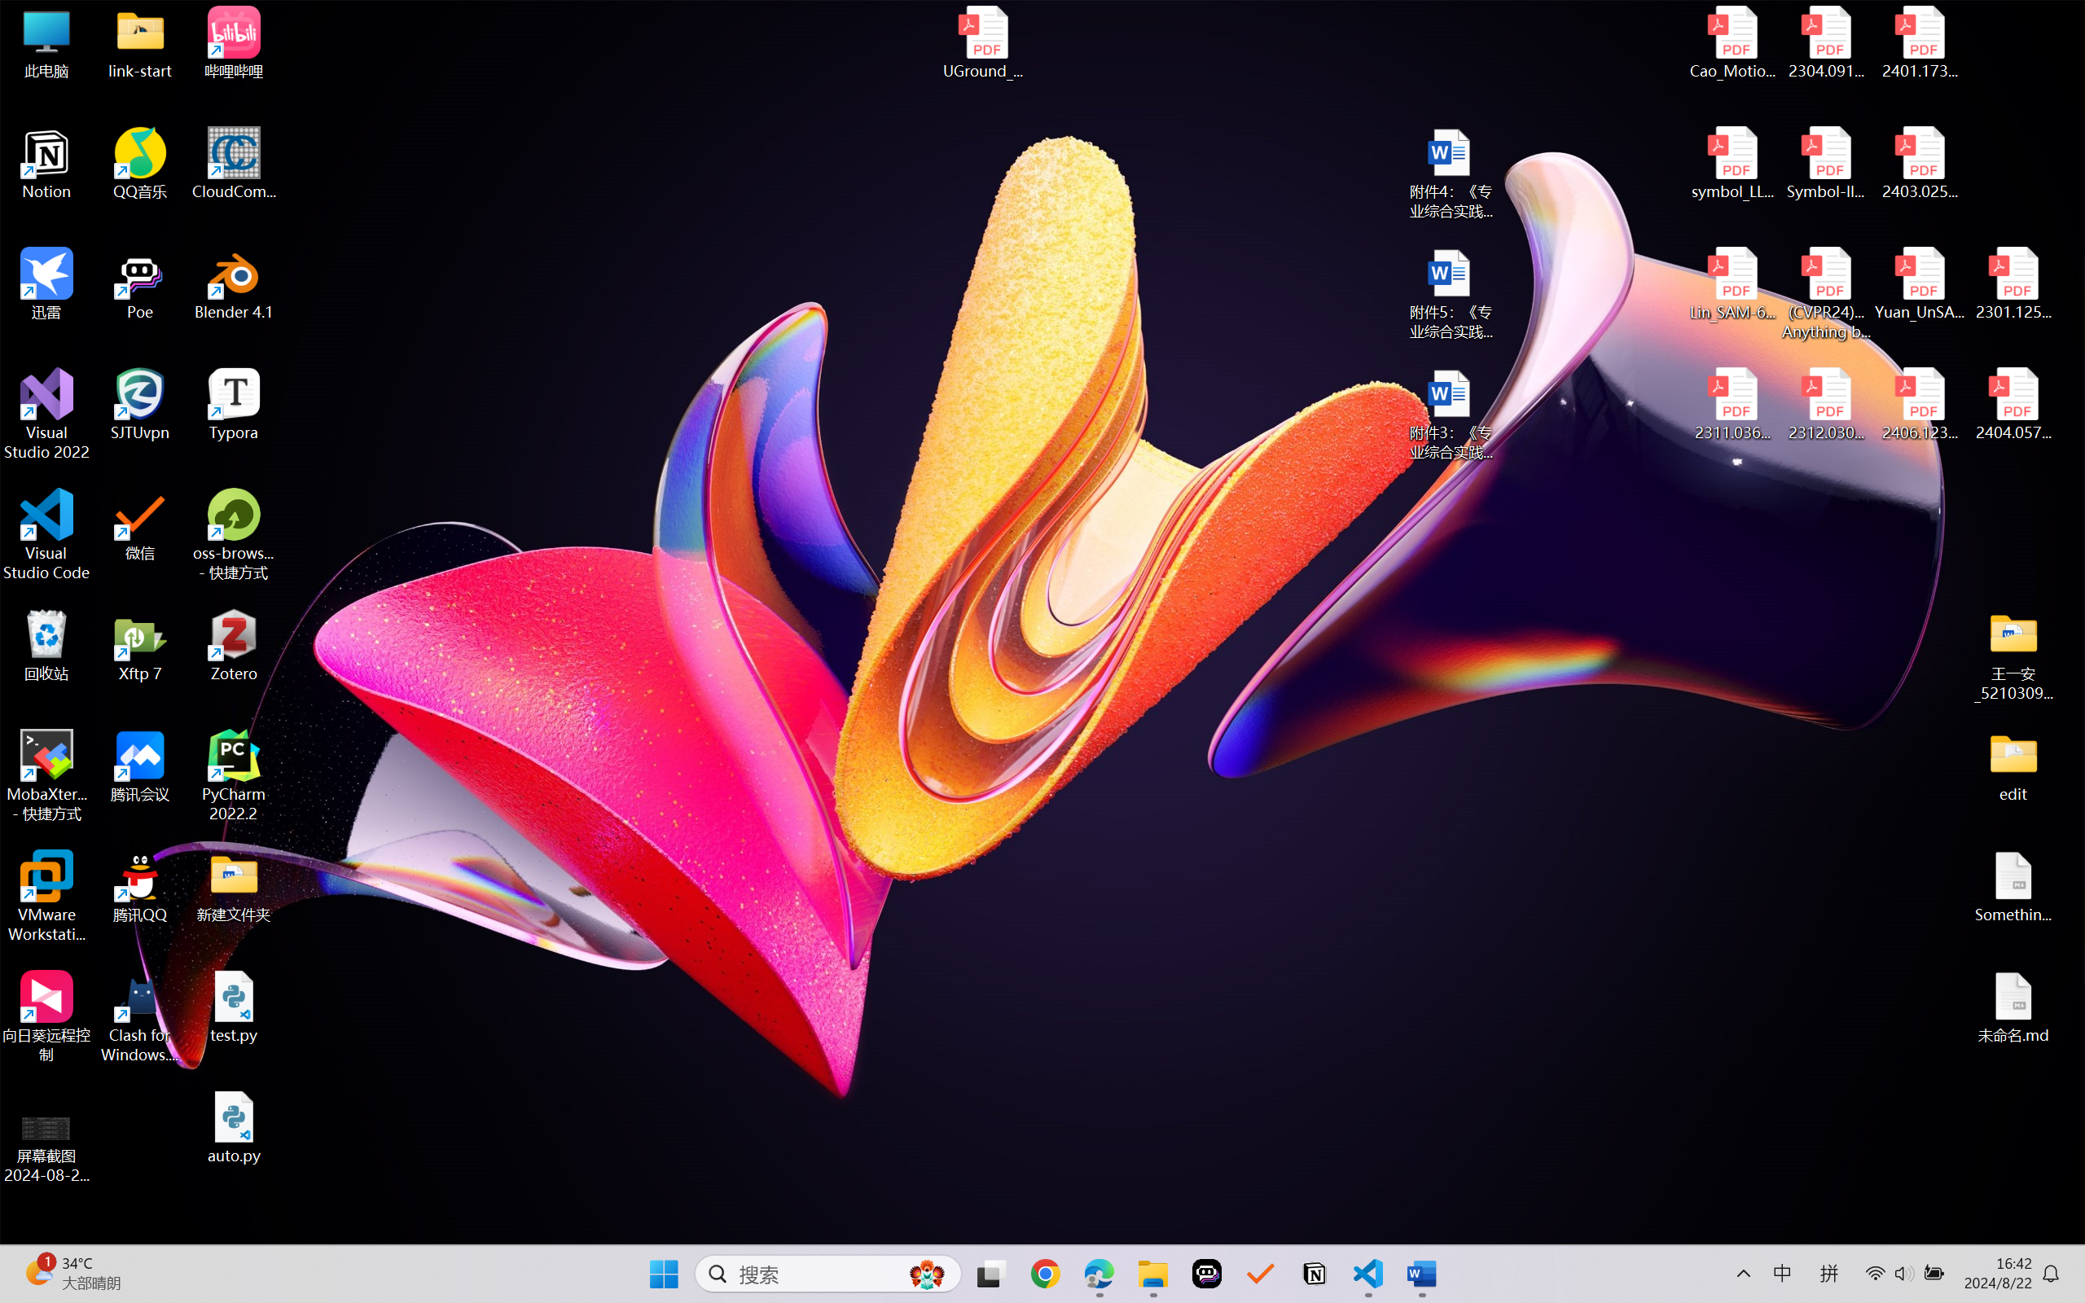  I want to click on 2404.05719v1.pdf, so click(2013, 405).